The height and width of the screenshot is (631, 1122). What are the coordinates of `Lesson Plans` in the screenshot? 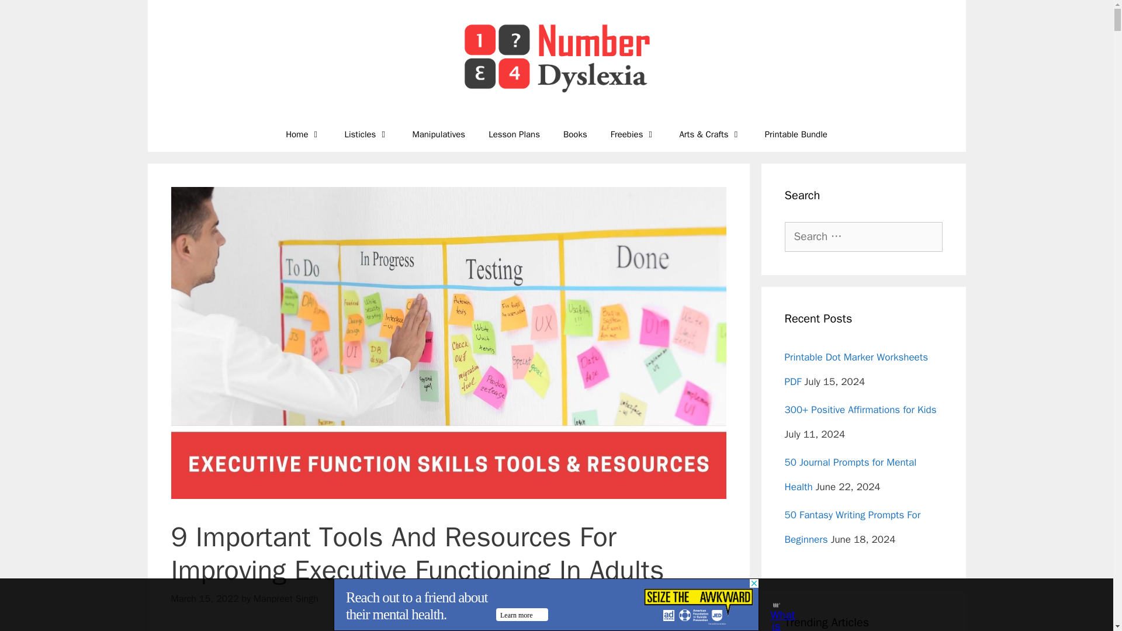 It's located at (514, 134).